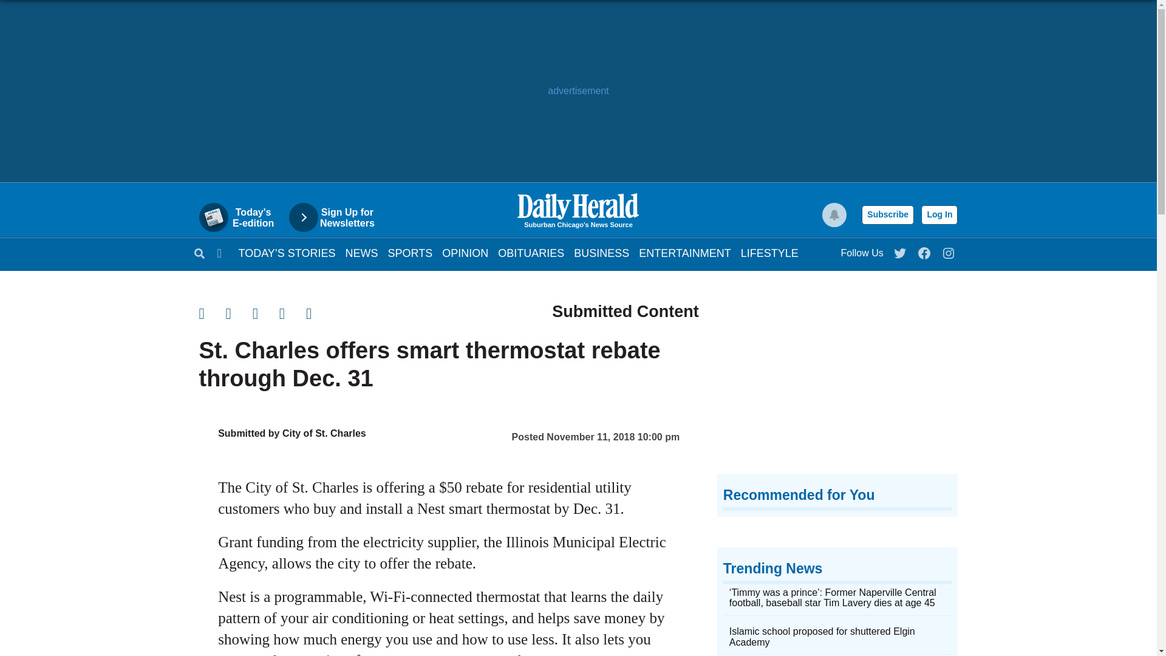 This screenshot has height=656, width=1166. I want to click on Lifestyle, so click(769, 253).